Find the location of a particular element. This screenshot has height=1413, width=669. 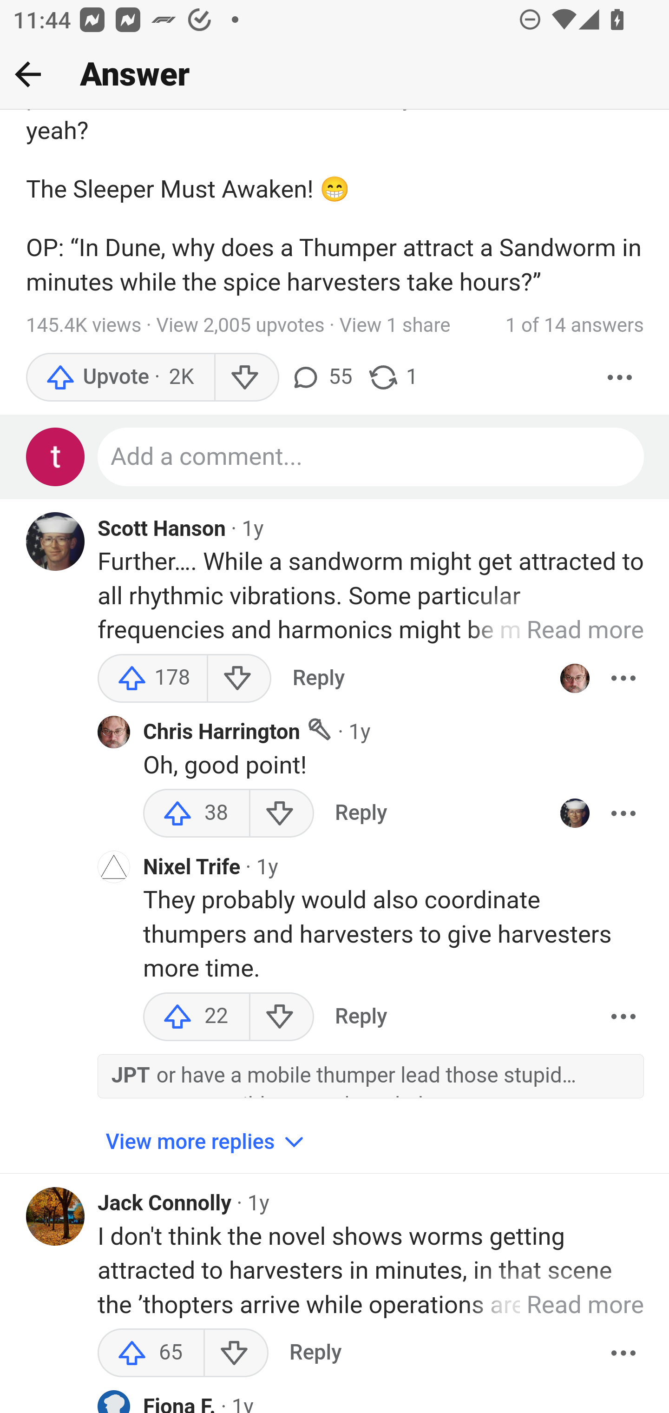

Me Home Search Add is located at coordinates (334, 75).